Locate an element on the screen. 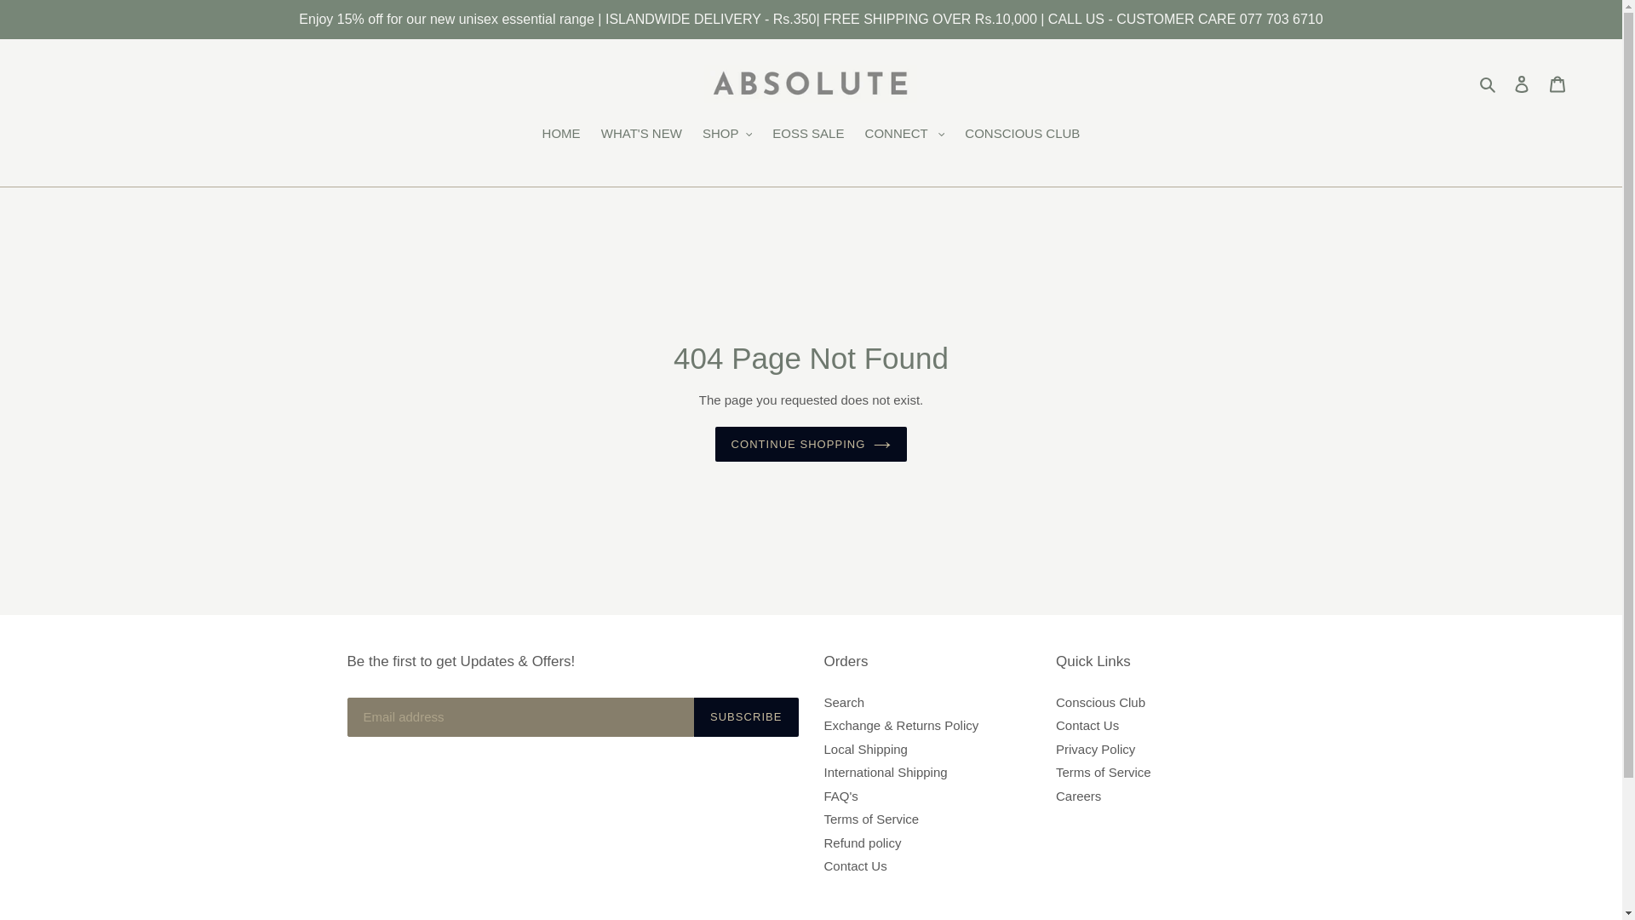 The height and width of the screenshot is (920, 1635). Log in is located at coordinates (1522, 83).